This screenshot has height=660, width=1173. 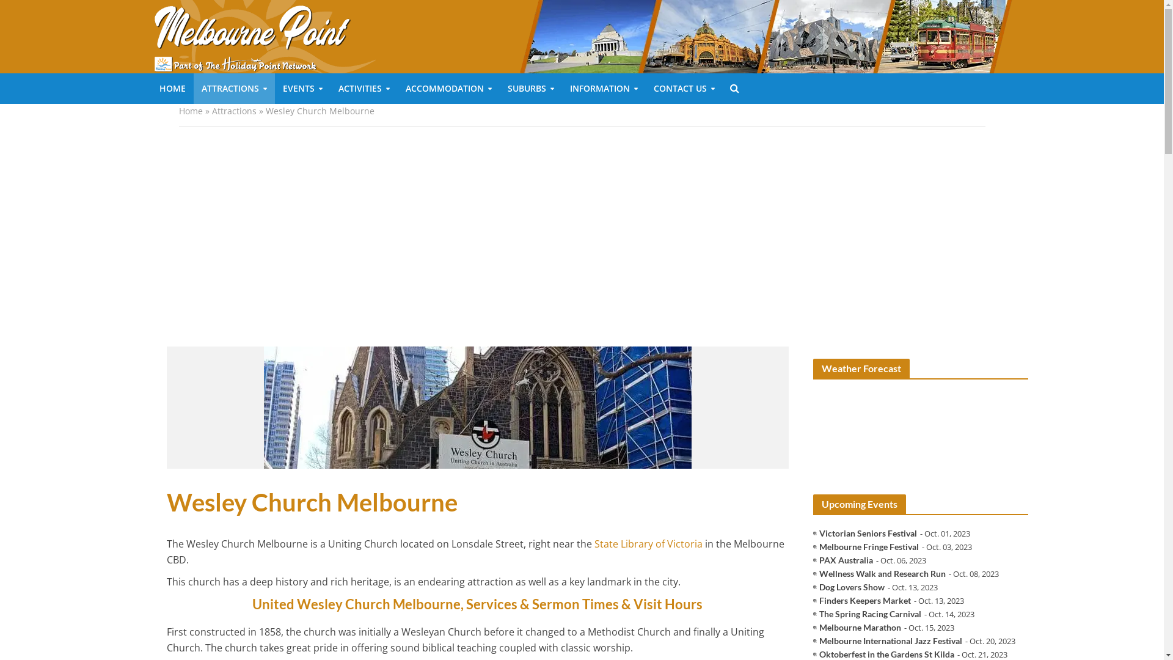 I want to click on Advertisement, so click(x=582, y=237).